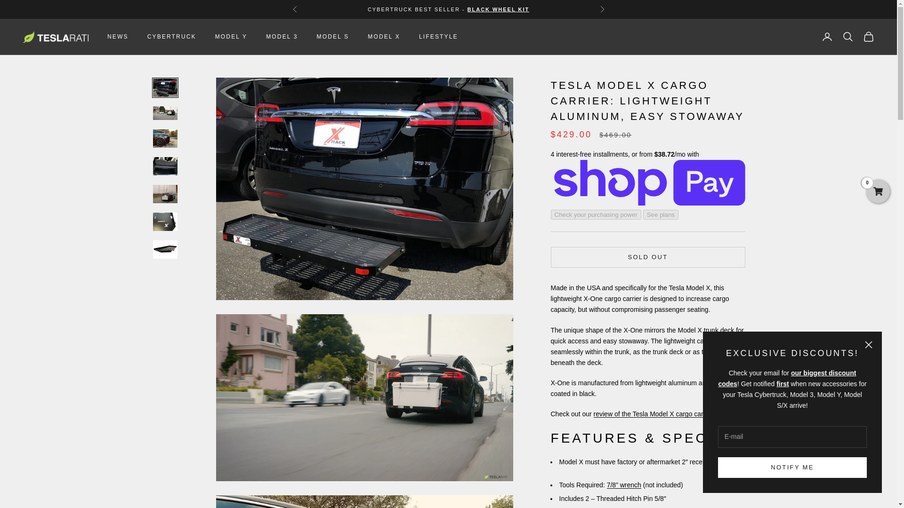 The image size is (904, 508). Describe the element at coordinates (792, 412) in the screenshot. I see `Newsletter popup` at that location.